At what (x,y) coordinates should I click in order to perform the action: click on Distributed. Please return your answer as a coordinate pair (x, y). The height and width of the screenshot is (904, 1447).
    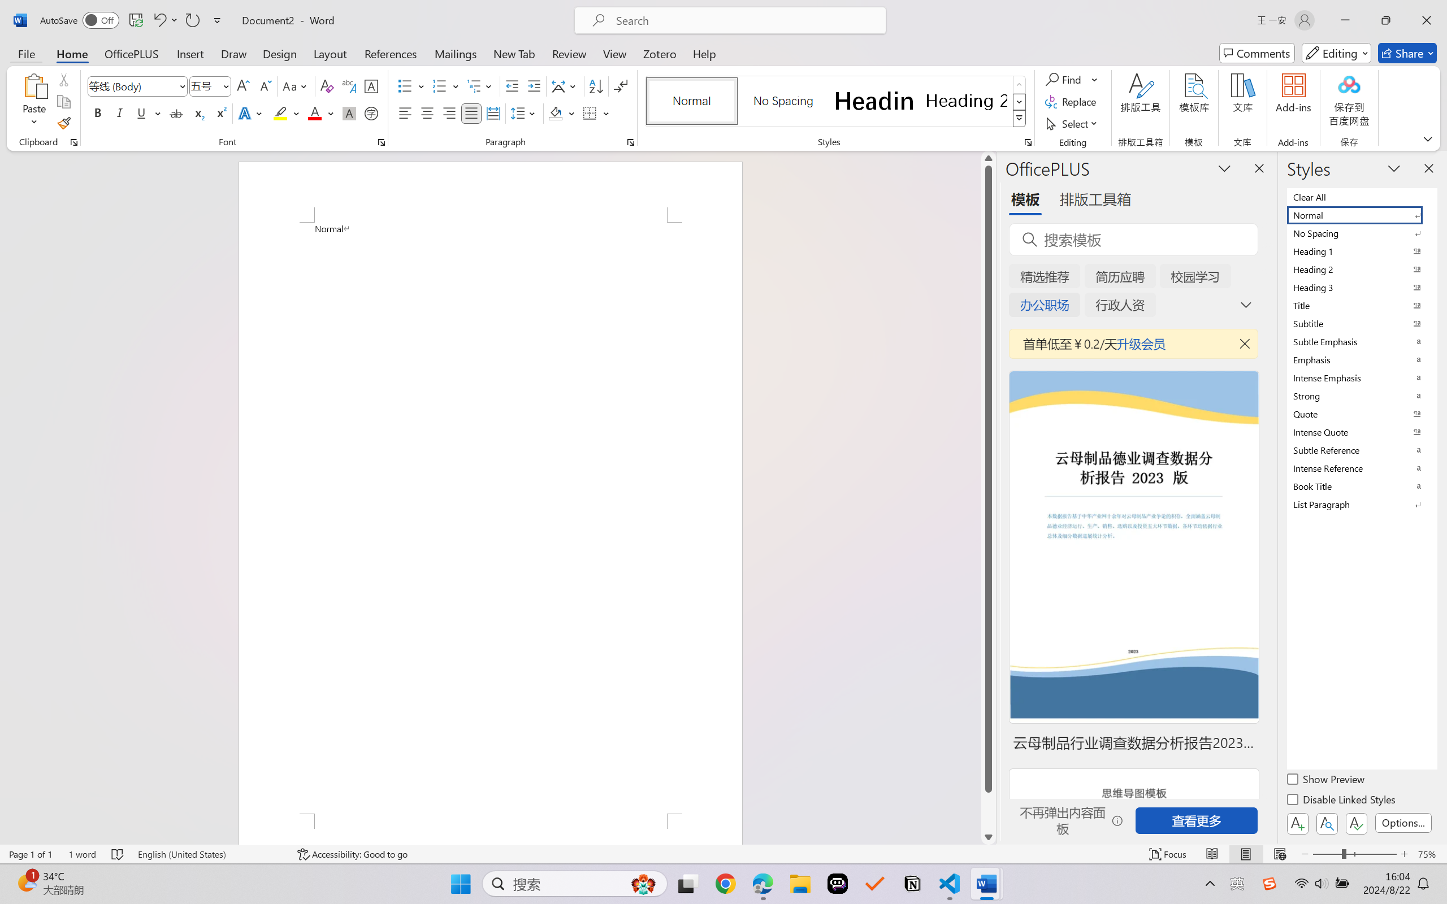
    Looking at the image, I should click on (493, 113).